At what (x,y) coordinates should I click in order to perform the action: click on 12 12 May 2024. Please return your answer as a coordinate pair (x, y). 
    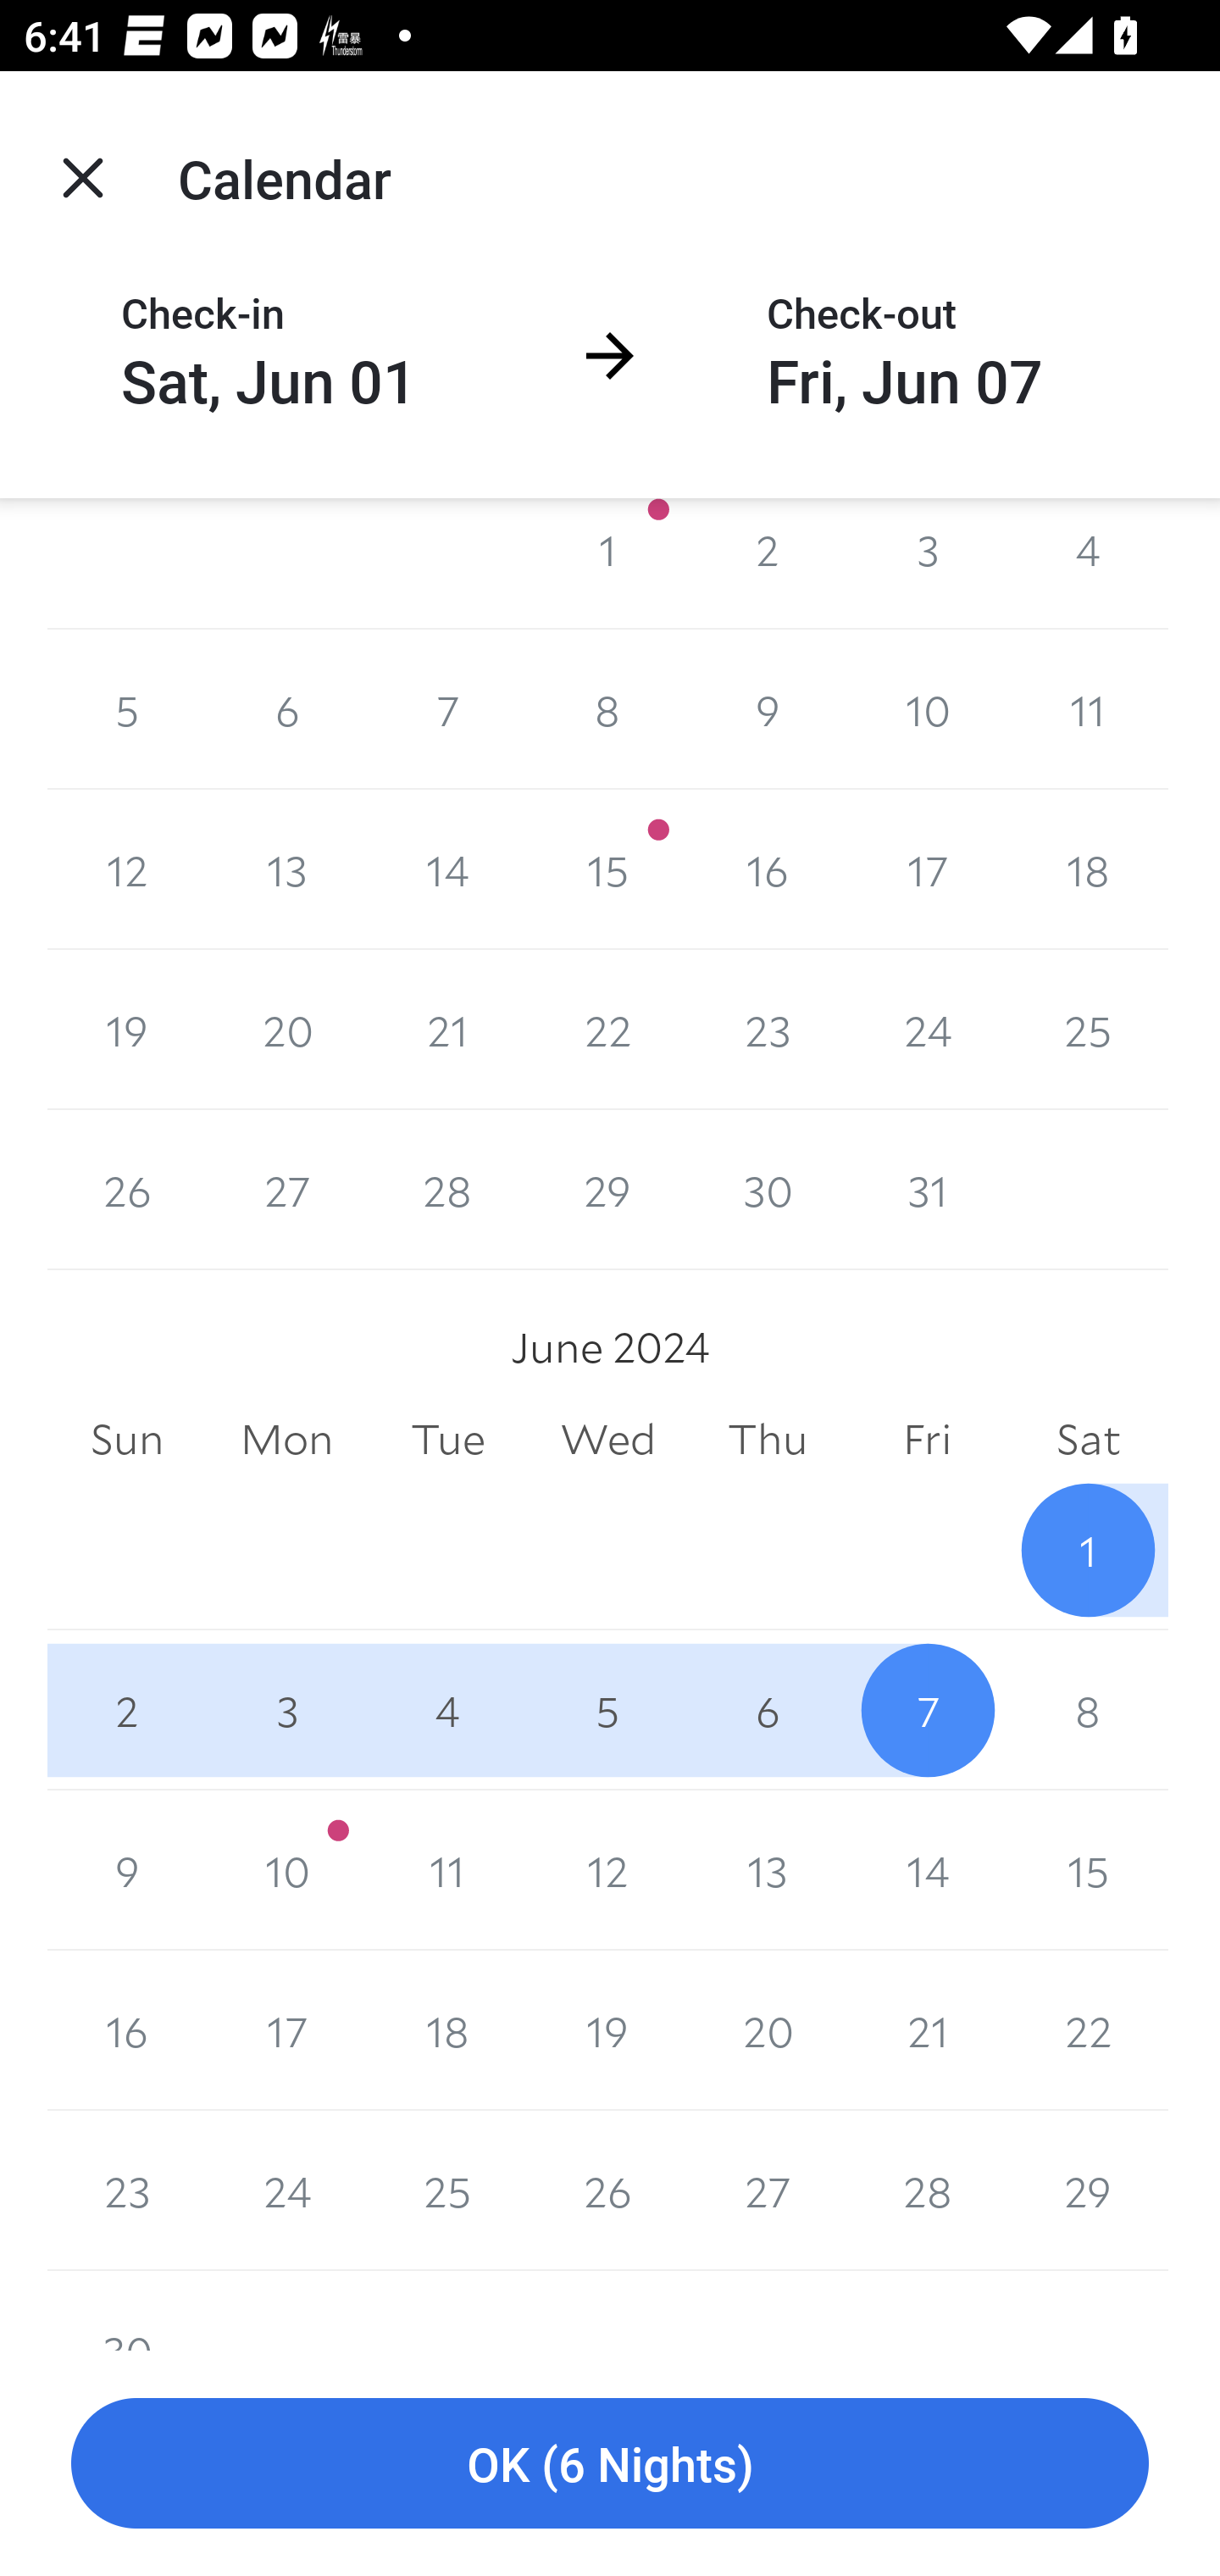
    Looking at the image, I should click on (127, 870).